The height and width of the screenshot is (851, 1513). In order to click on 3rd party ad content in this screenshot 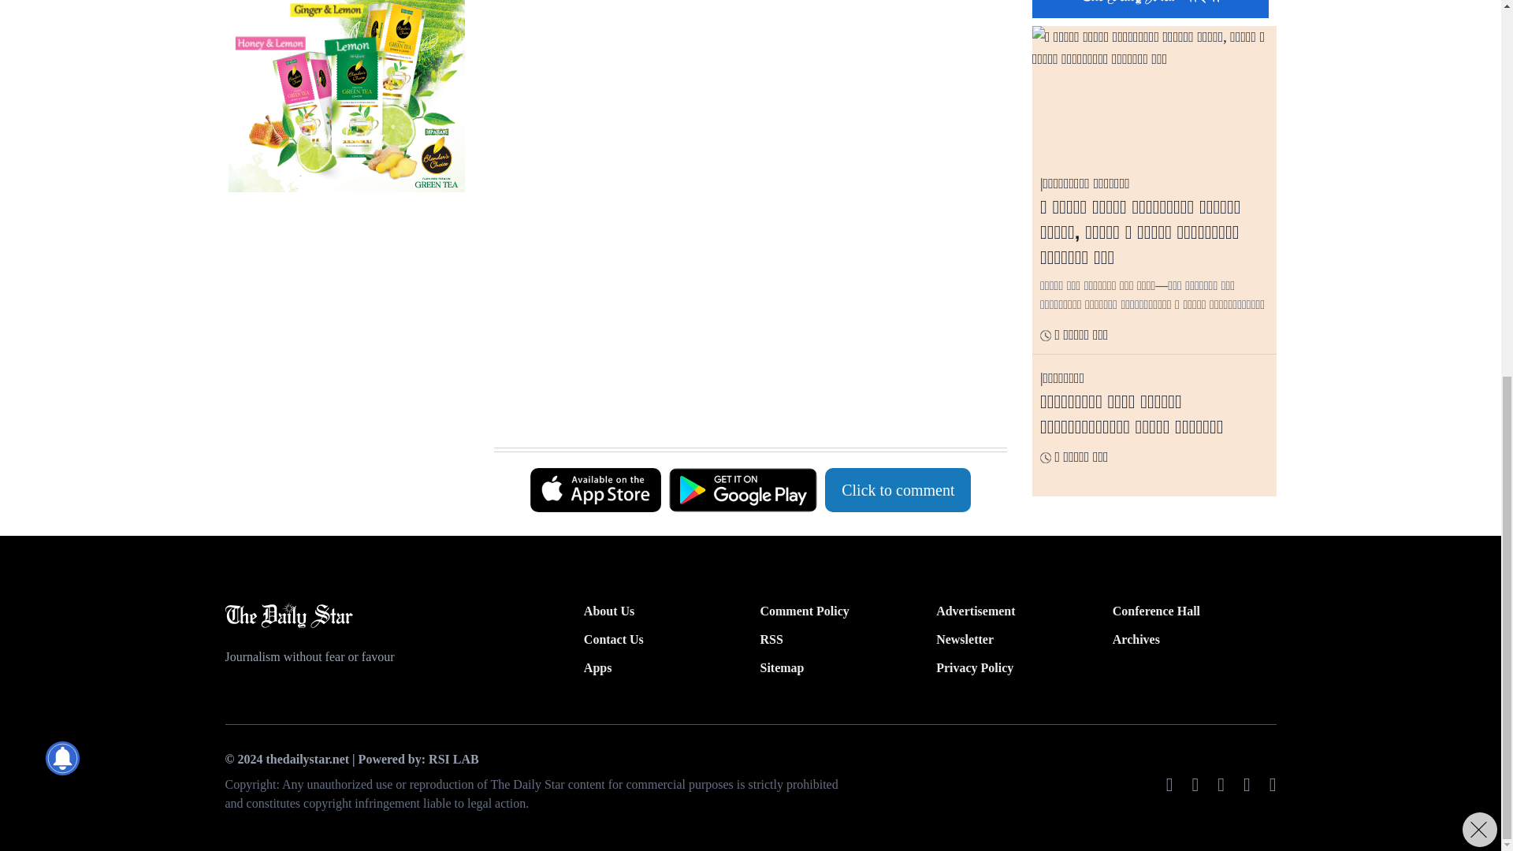, I will do `click(742, 408)`.